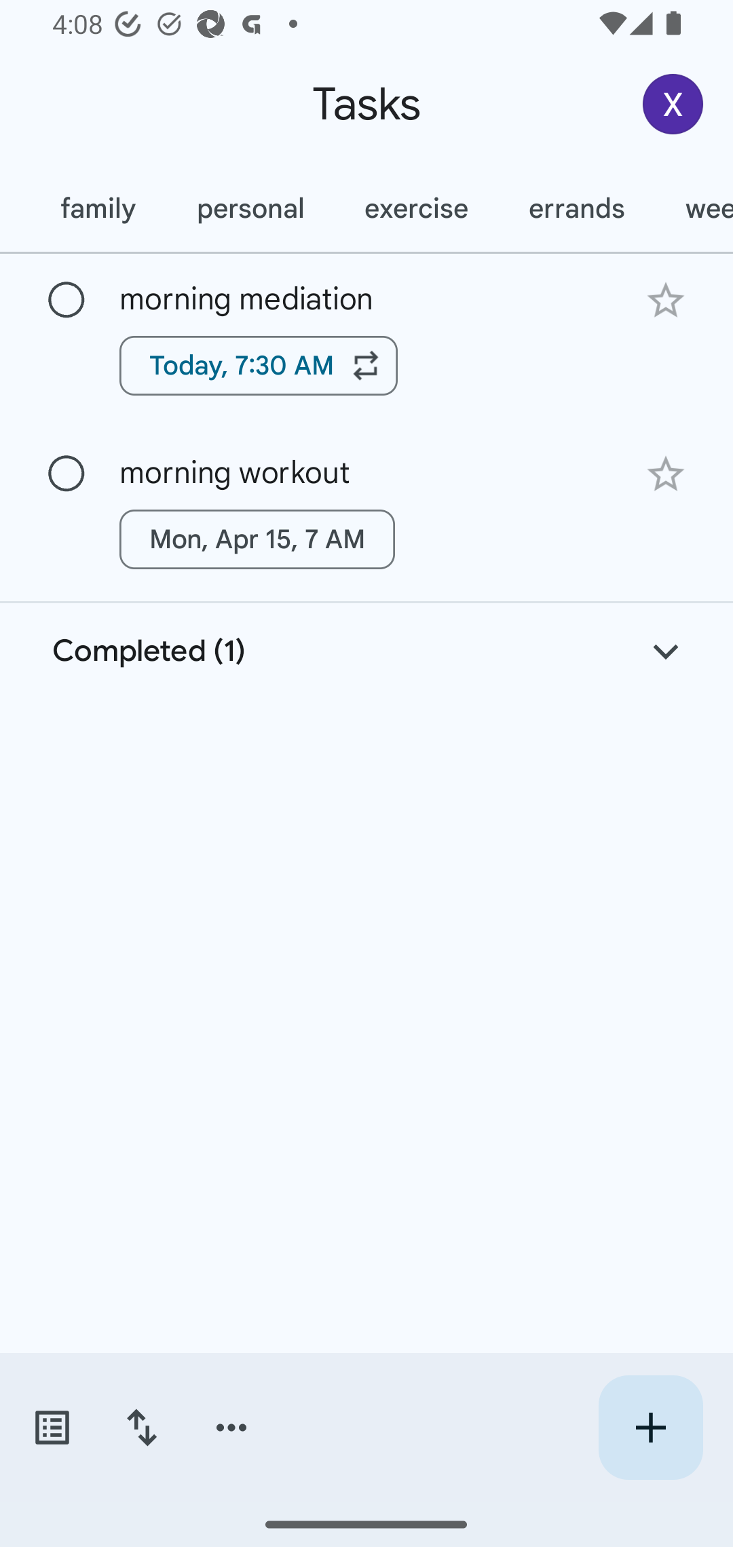 This screenshot has height=1547, width=733. Describe the element at coordinates (231, 1428) in the screenshot. I see `More options` at that location.